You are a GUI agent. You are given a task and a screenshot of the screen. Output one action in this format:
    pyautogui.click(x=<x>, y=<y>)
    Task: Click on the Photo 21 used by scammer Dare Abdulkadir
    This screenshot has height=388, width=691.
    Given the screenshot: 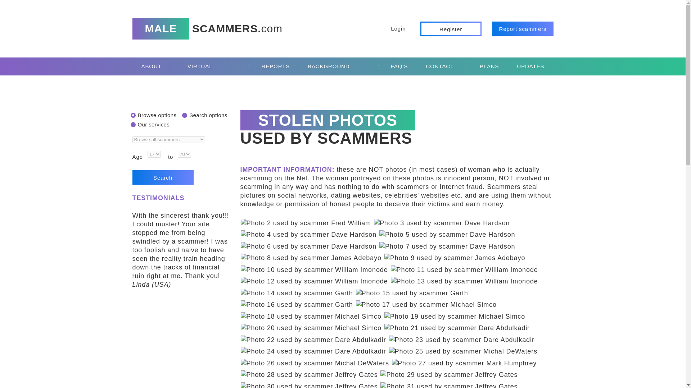 What is the action you would take?
    pyautogui.click(x=457, y=328)
    